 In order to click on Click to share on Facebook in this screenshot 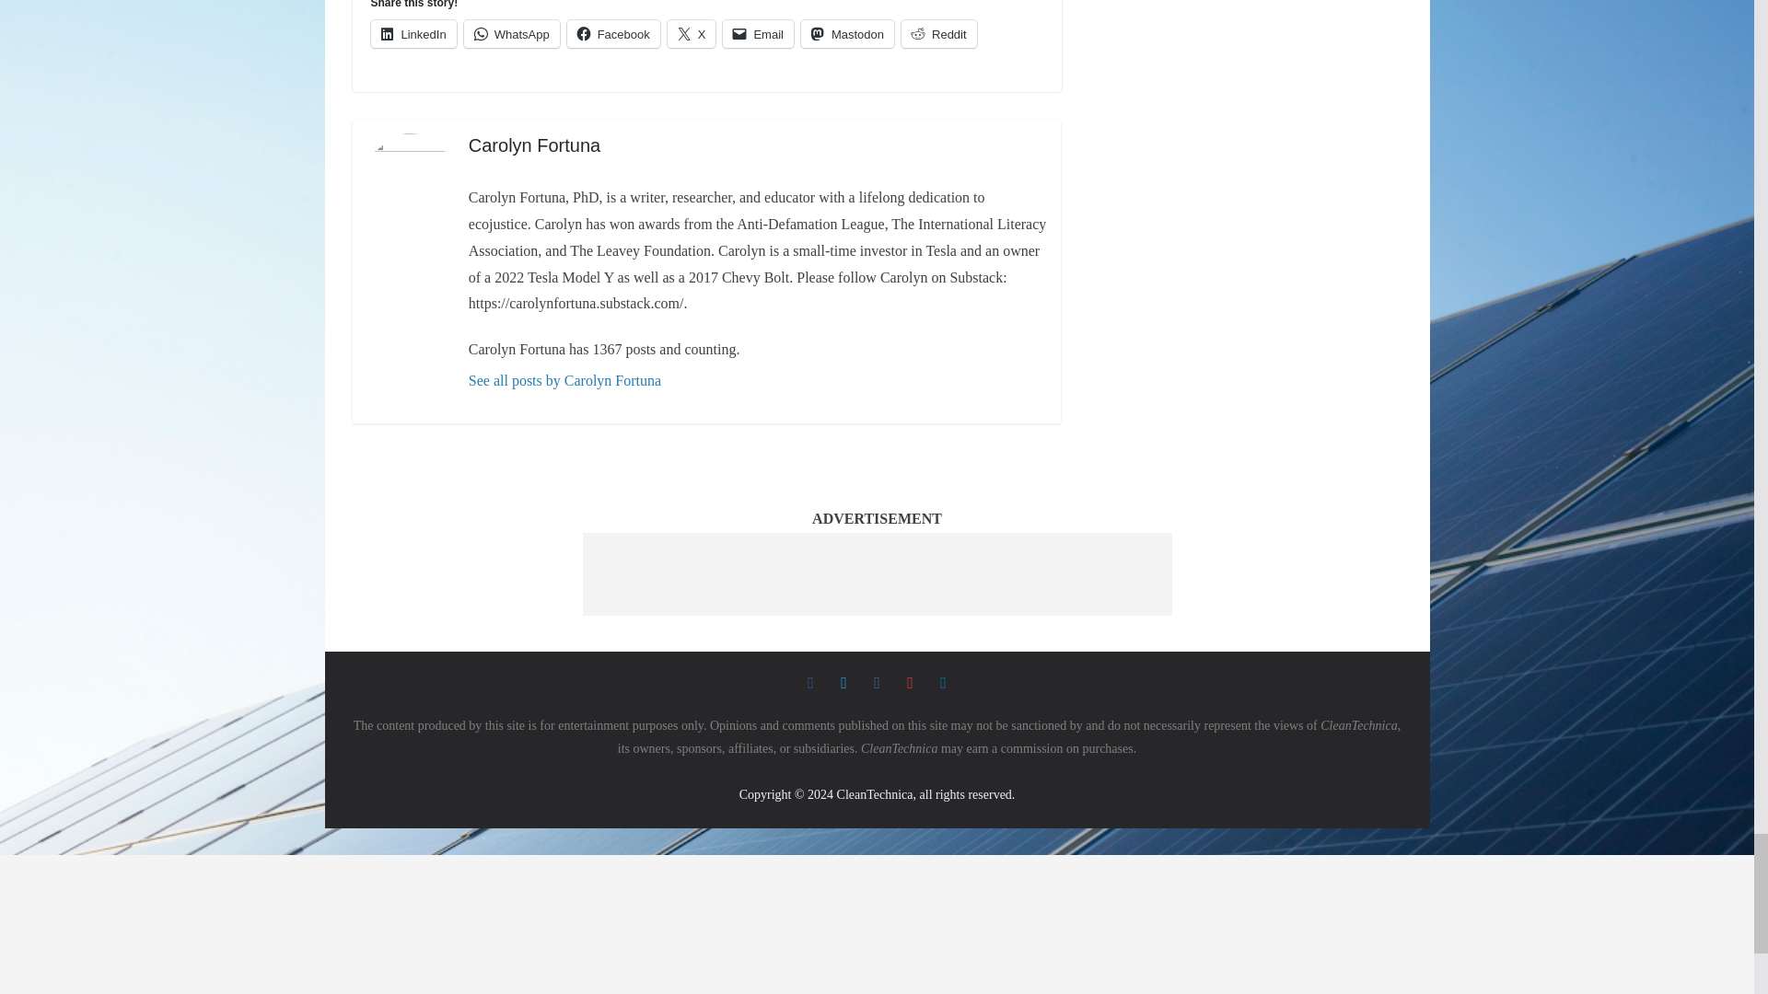, I will do `click(613, 33)`.